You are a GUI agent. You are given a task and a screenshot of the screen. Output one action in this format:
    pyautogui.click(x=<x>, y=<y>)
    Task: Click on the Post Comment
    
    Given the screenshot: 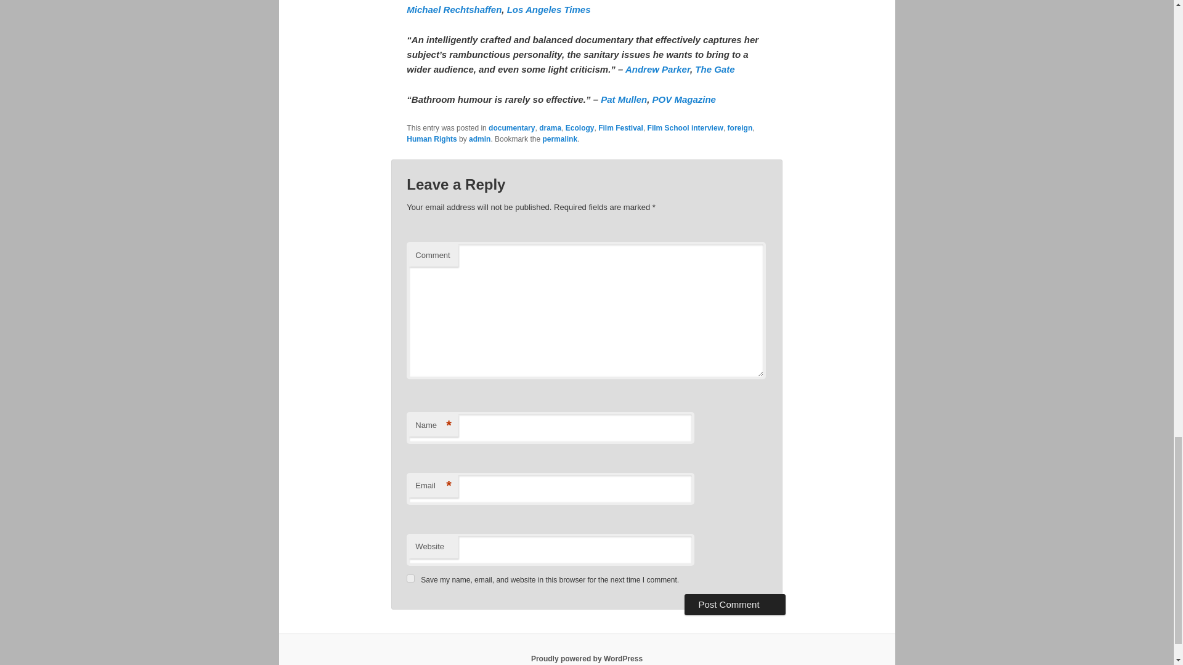 What is the action you would take?
    pyautogui.click(x=734, y=605)
    